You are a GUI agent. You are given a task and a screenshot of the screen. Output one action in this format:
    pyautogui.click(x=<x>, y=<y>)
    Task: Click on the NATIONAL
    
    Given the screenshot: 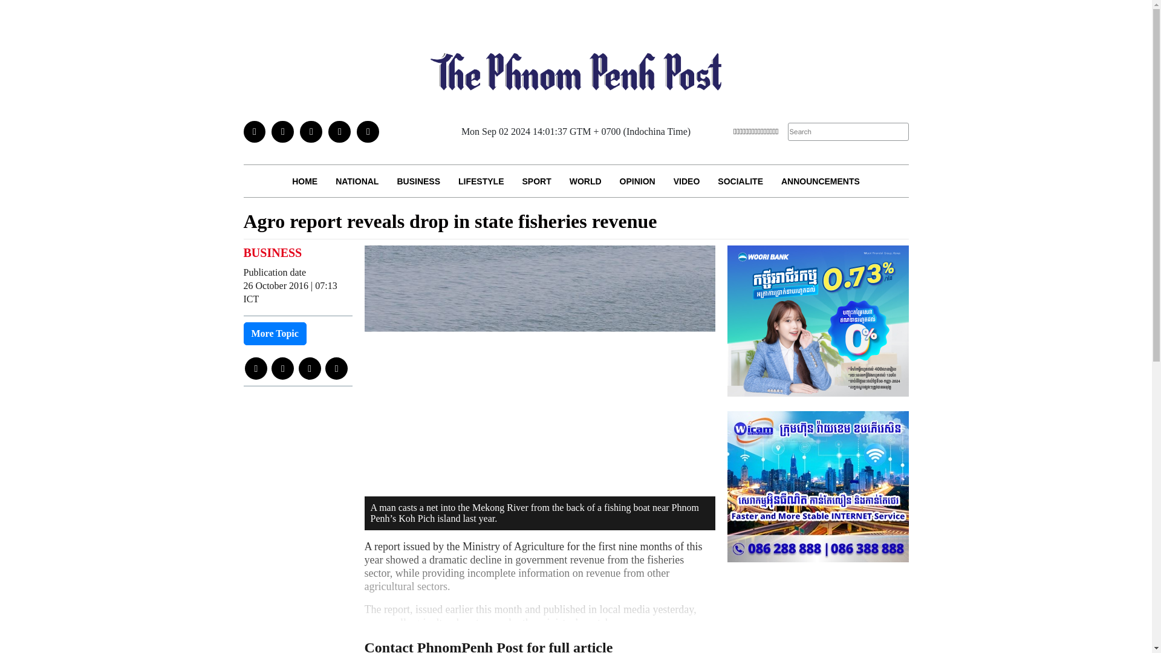 What is the action you would take?
    pyautogui.click(x=357, y=181)
    